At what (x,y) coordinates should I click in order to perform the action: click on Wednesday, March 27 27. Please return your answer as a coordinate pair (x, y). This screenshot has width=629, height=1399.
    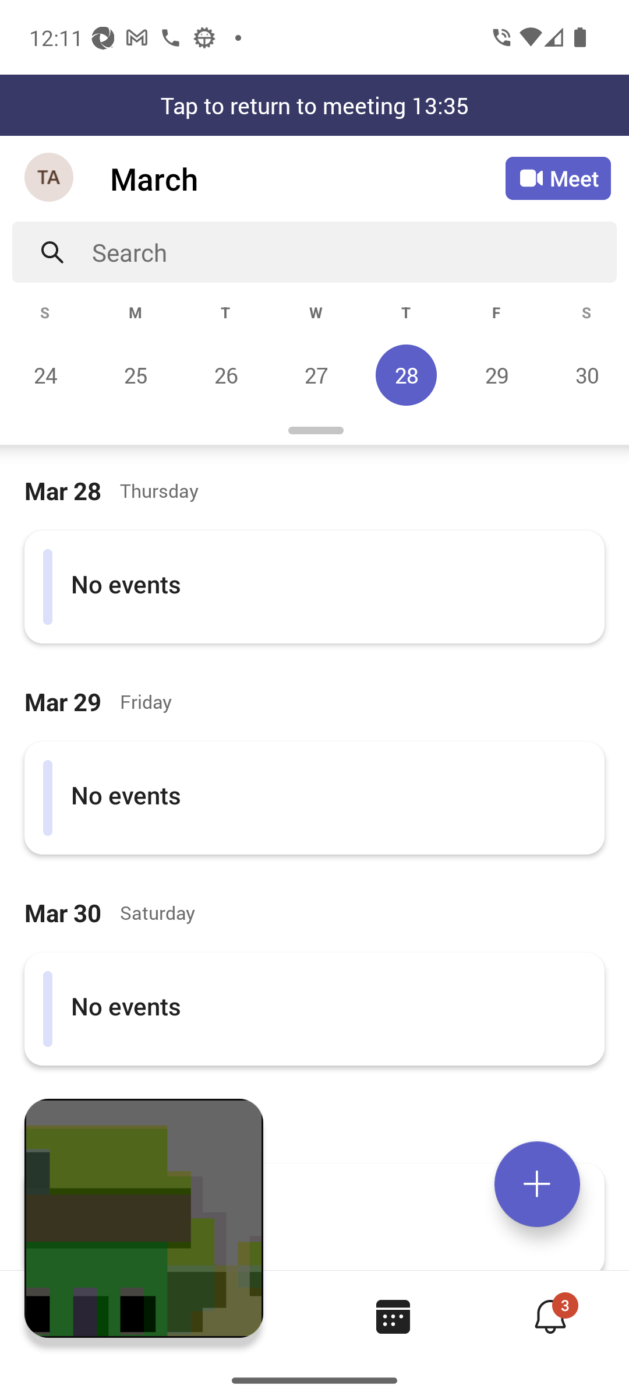
    Looking at the image, I should click on (316, 375).